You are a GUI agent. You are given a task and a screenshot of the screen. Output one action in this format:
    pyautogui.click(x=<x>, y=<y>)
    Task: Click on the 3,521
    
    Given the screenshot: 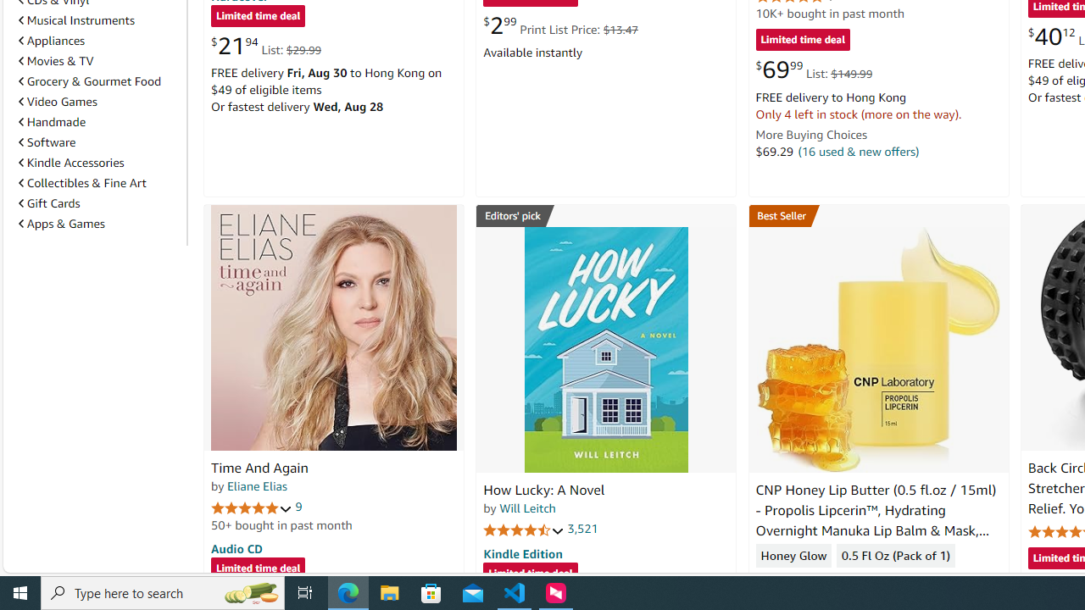 What is the action you would take?
    pyautogui.click(x=583, y=529)
    